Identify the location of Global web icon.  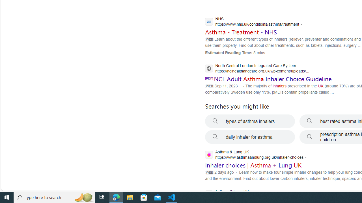
(209, 155).